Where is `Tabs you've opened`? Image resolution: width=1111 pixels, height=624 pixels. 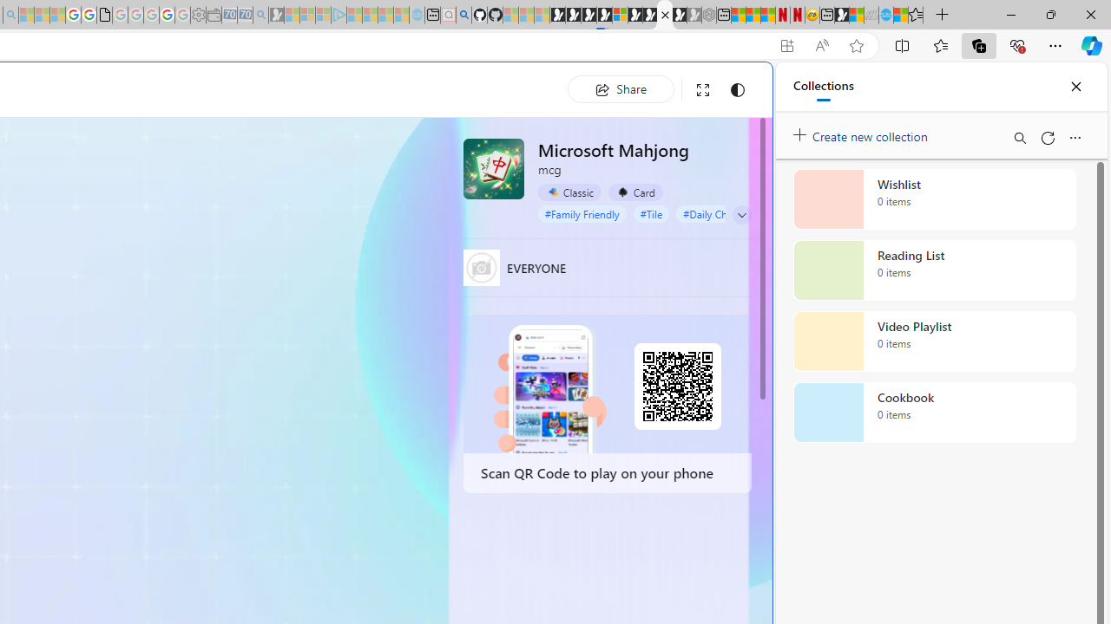 Tabs you've opened is located at coordinates (240, 231).